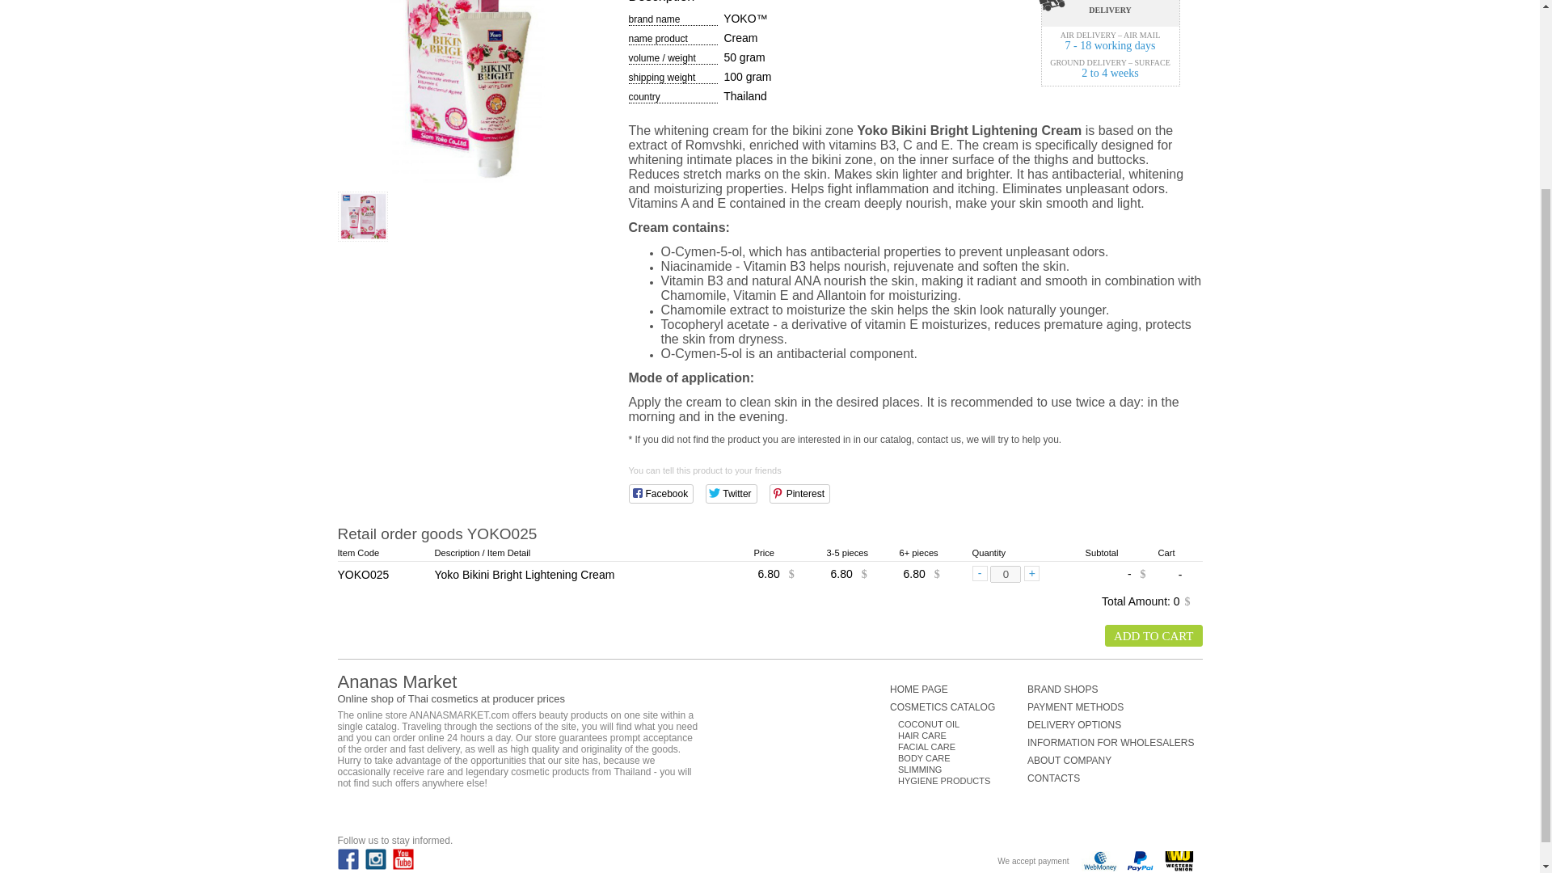 This screenshot has width=1552, height=873. Describe the element at coordinates (1111, 707) in the screenshot. I see `PAYMENT METHODS` at that location.